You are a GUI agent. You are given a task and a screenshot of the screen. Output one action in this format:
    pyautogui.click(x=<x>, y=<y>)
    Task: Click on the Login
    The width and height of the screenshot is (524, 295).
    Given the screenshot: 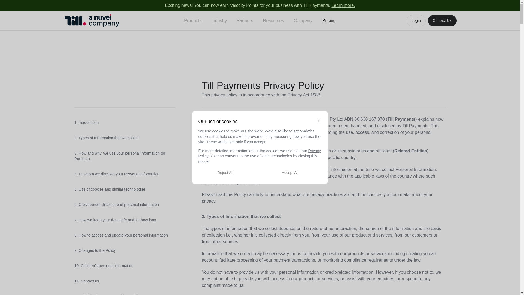 What is the action you would take?
    pyautogui.click(x=416, y=21)
    